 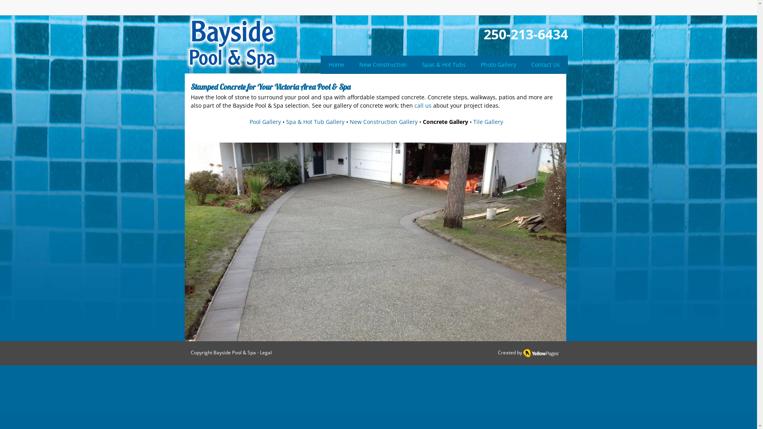 I want to click on Spa & Hot Tub Gallery, so click(x=316, y=122).